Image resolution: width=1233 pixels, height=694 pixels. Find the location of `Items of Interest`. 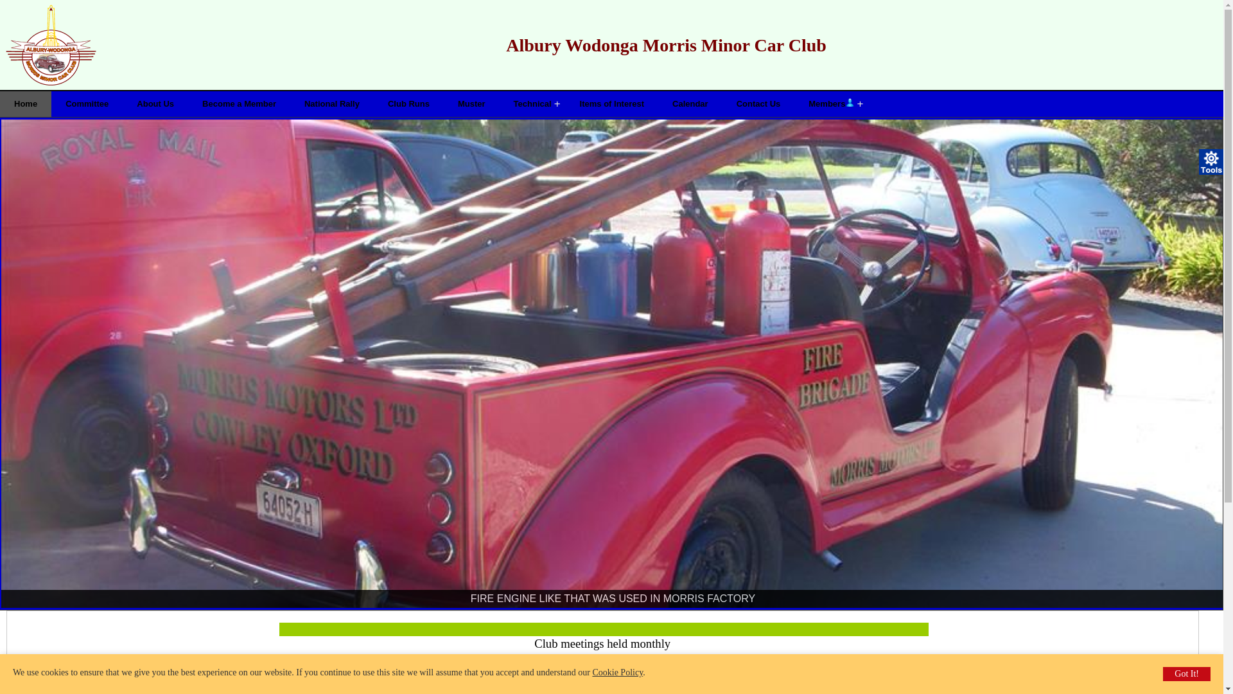

Items of Interest is located at coordinates (612, 104).